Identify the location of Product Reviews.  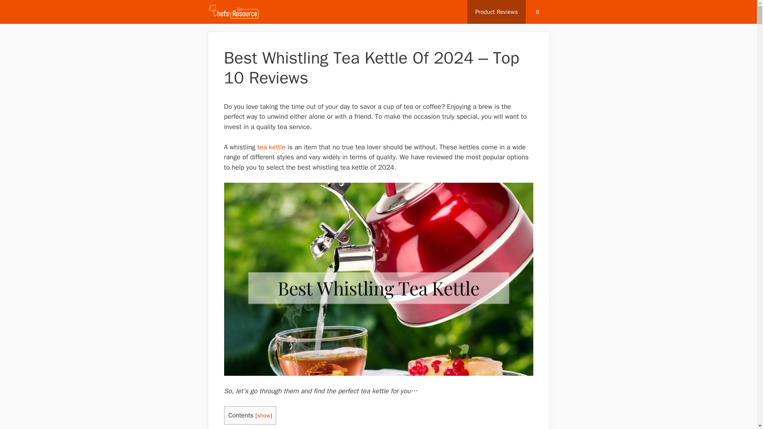
(496, 12).